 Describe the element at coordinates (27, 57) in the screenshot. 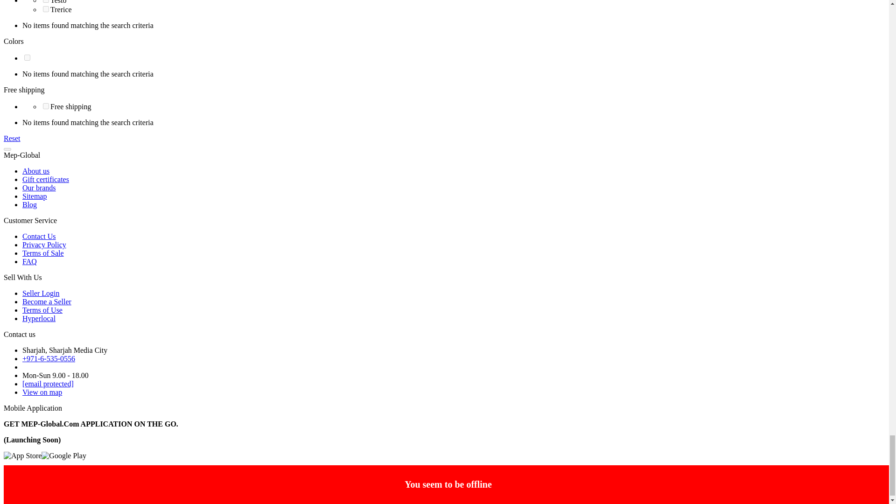

I see `2612` at that location.